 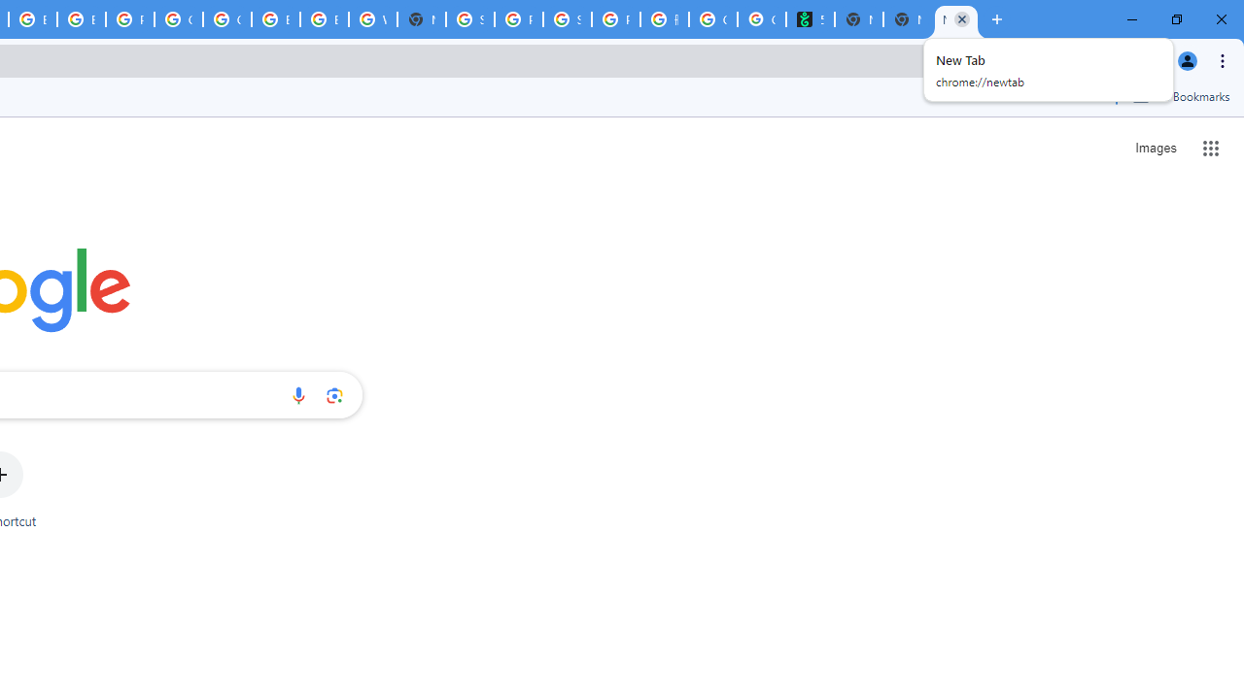 I want to click on Bookmark this tab, so click(x=1139, y=60).